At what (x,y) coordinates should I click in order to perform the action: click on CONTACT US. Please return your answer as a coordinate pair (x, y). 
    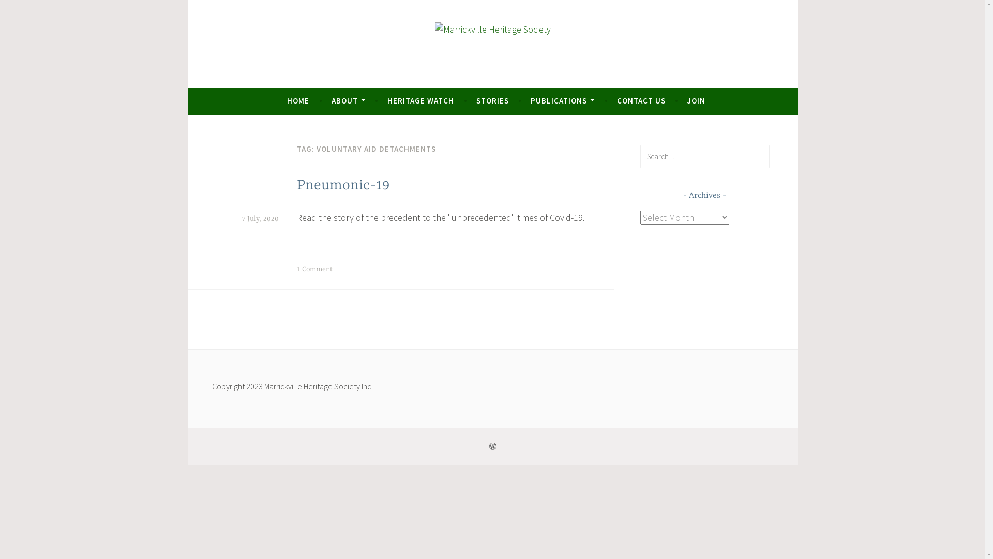
    Looking at the image, I should click on (641, 101).